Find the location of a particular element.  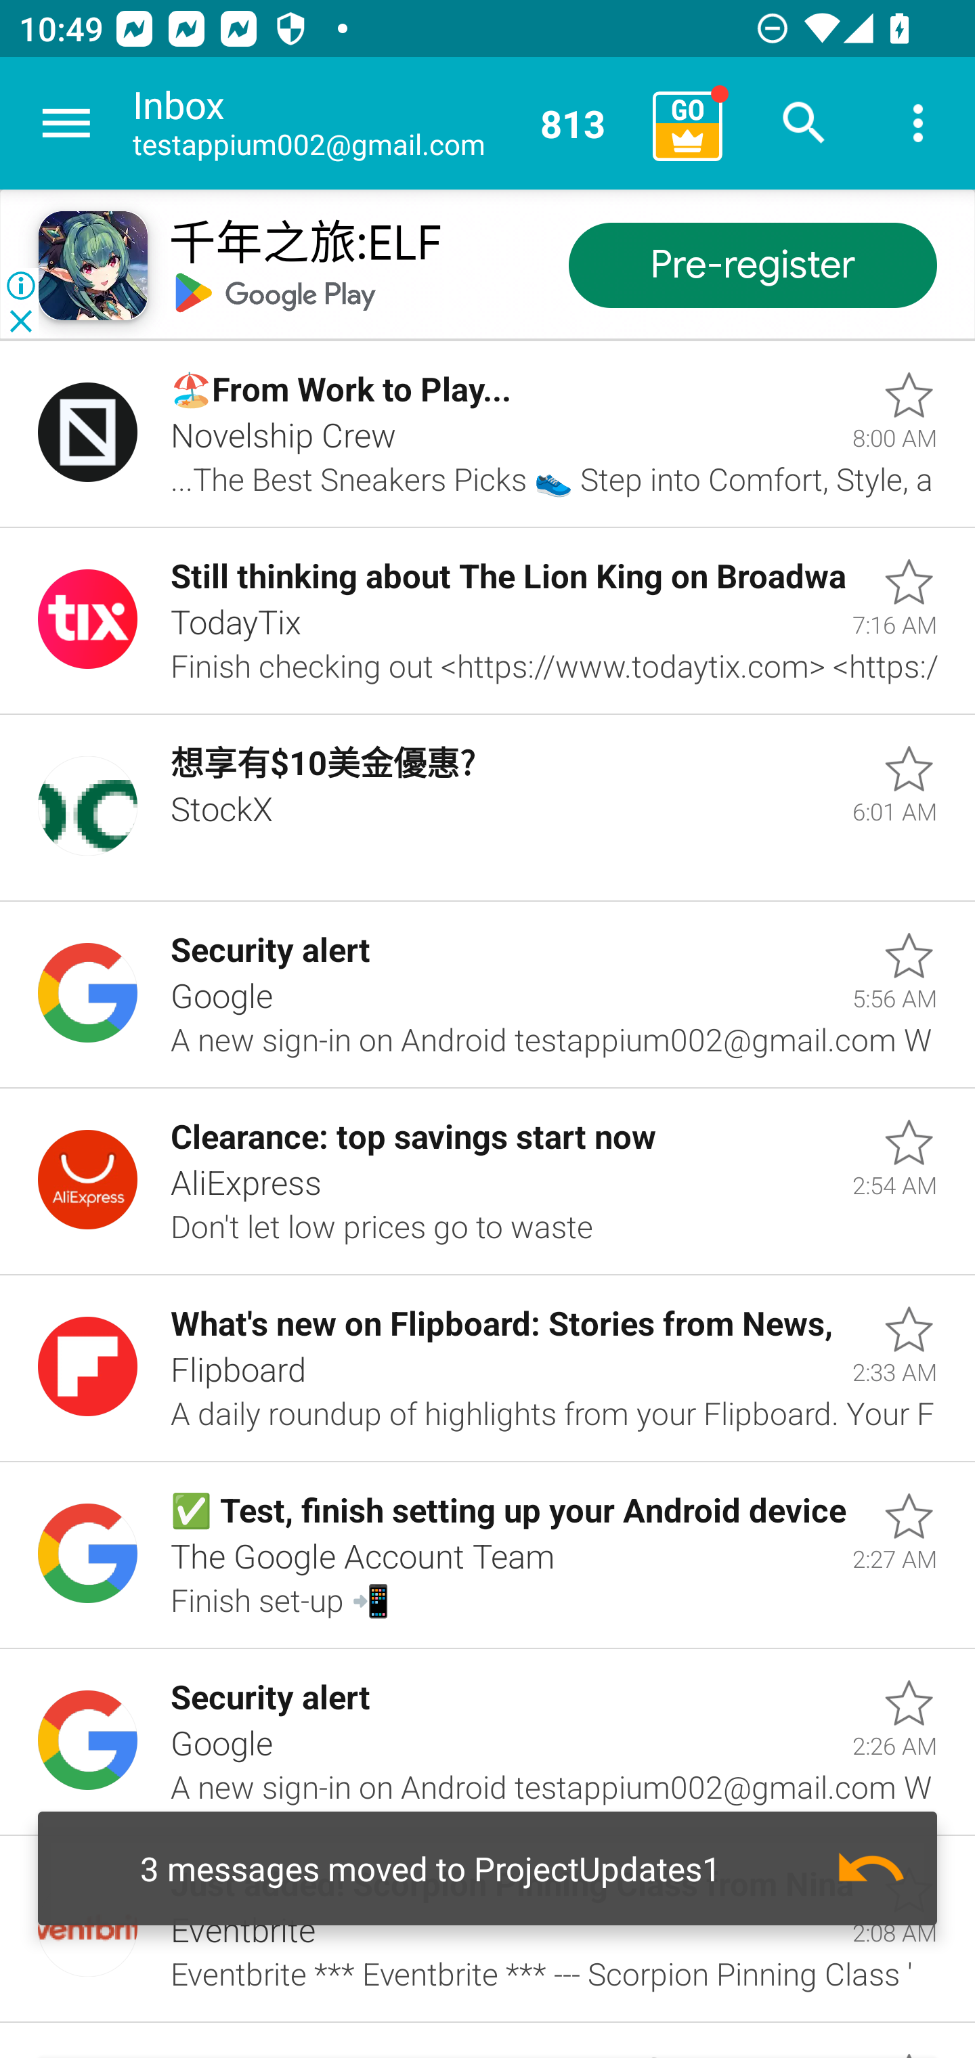

Inbox testappium002@gmail.com 813 is located at coordinates (383, 123).